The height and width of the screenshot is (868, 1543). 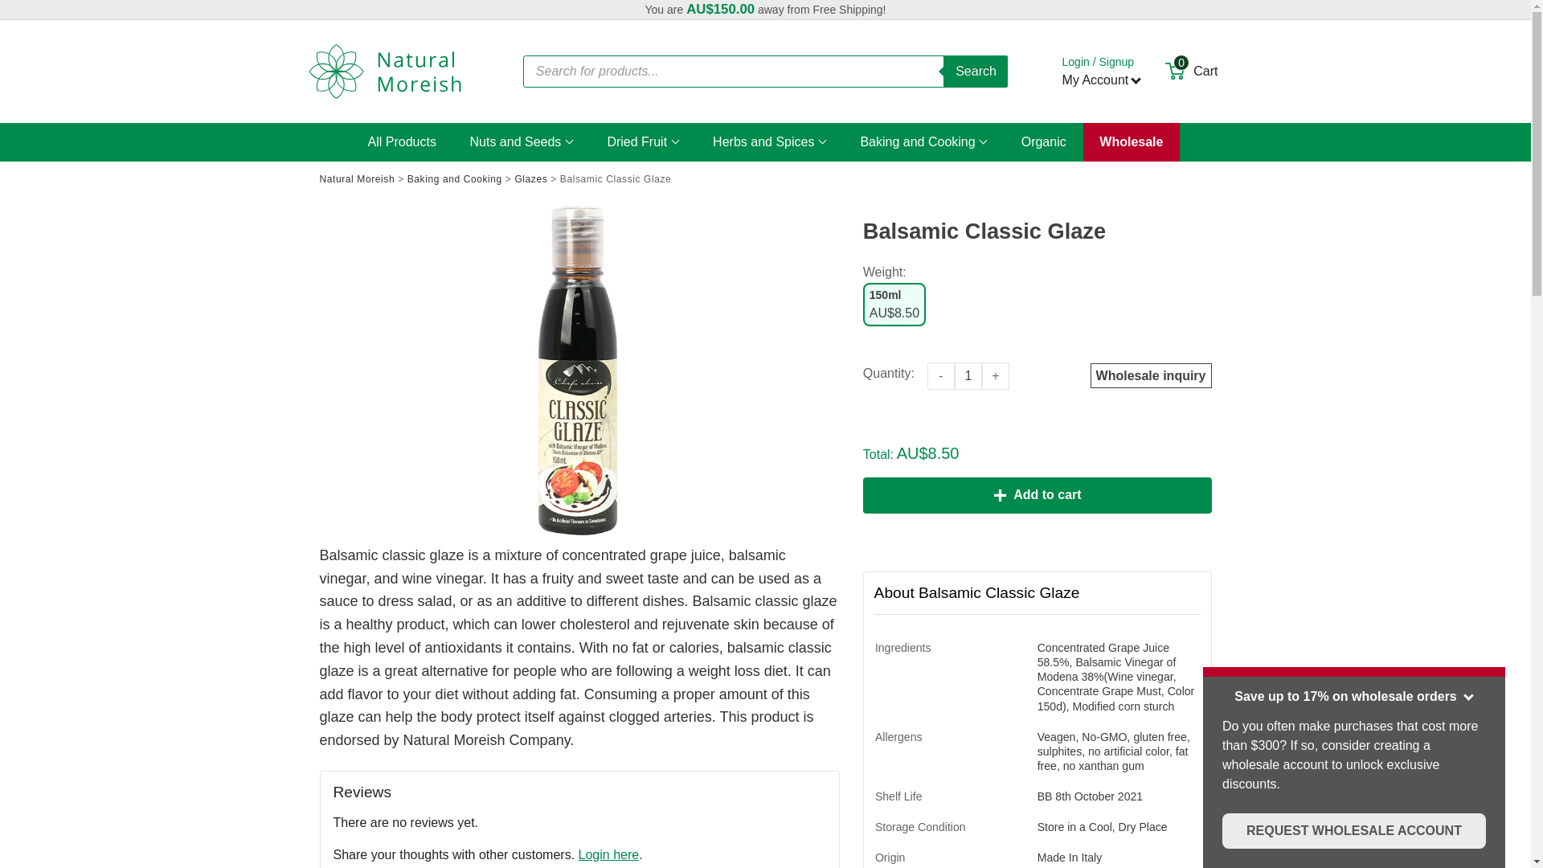 What do you see at coordinates (384, 72) in the screenshot?
I see `Natural Moreish` at bounding box center [384, 72].